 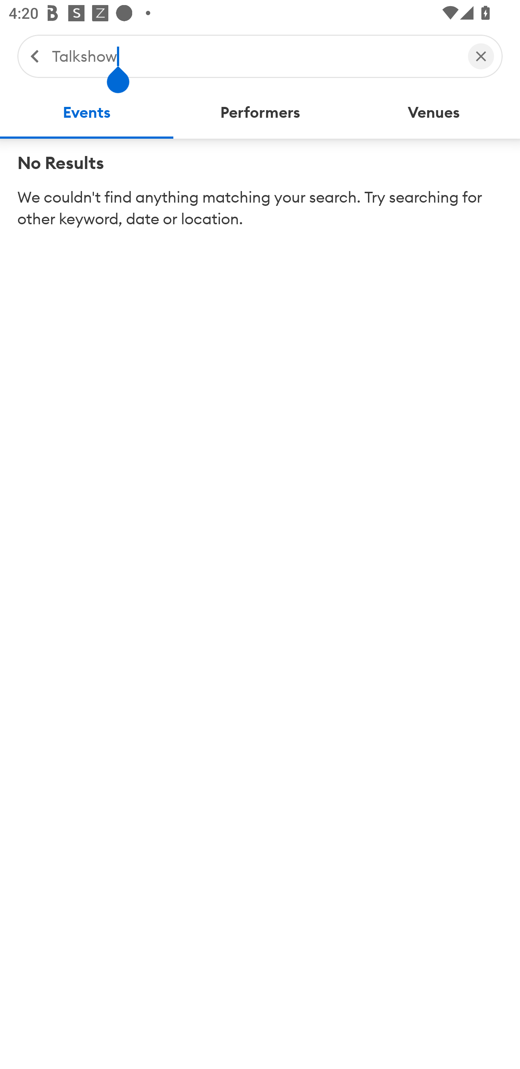 What do you see at coordinates (260, 113) in the screenshot?
I see `Performers` at bounding box center [260, 113].